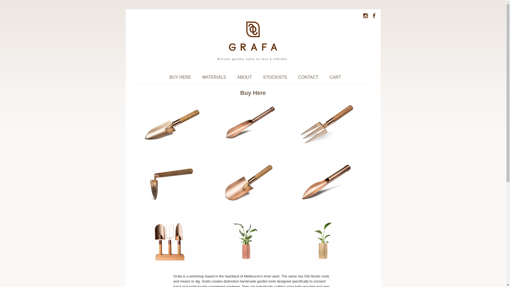 This screenshot has height=287, width=510. Describe the element at coordinates (275, 77) in the screenshot. I see `STOCKISTS` at that location.